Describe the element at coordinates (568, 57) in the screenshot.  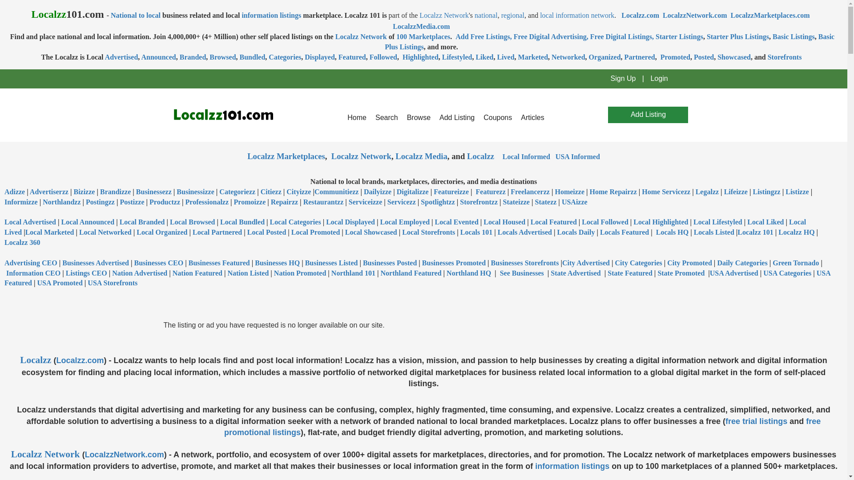
I see `Networked` at that location.